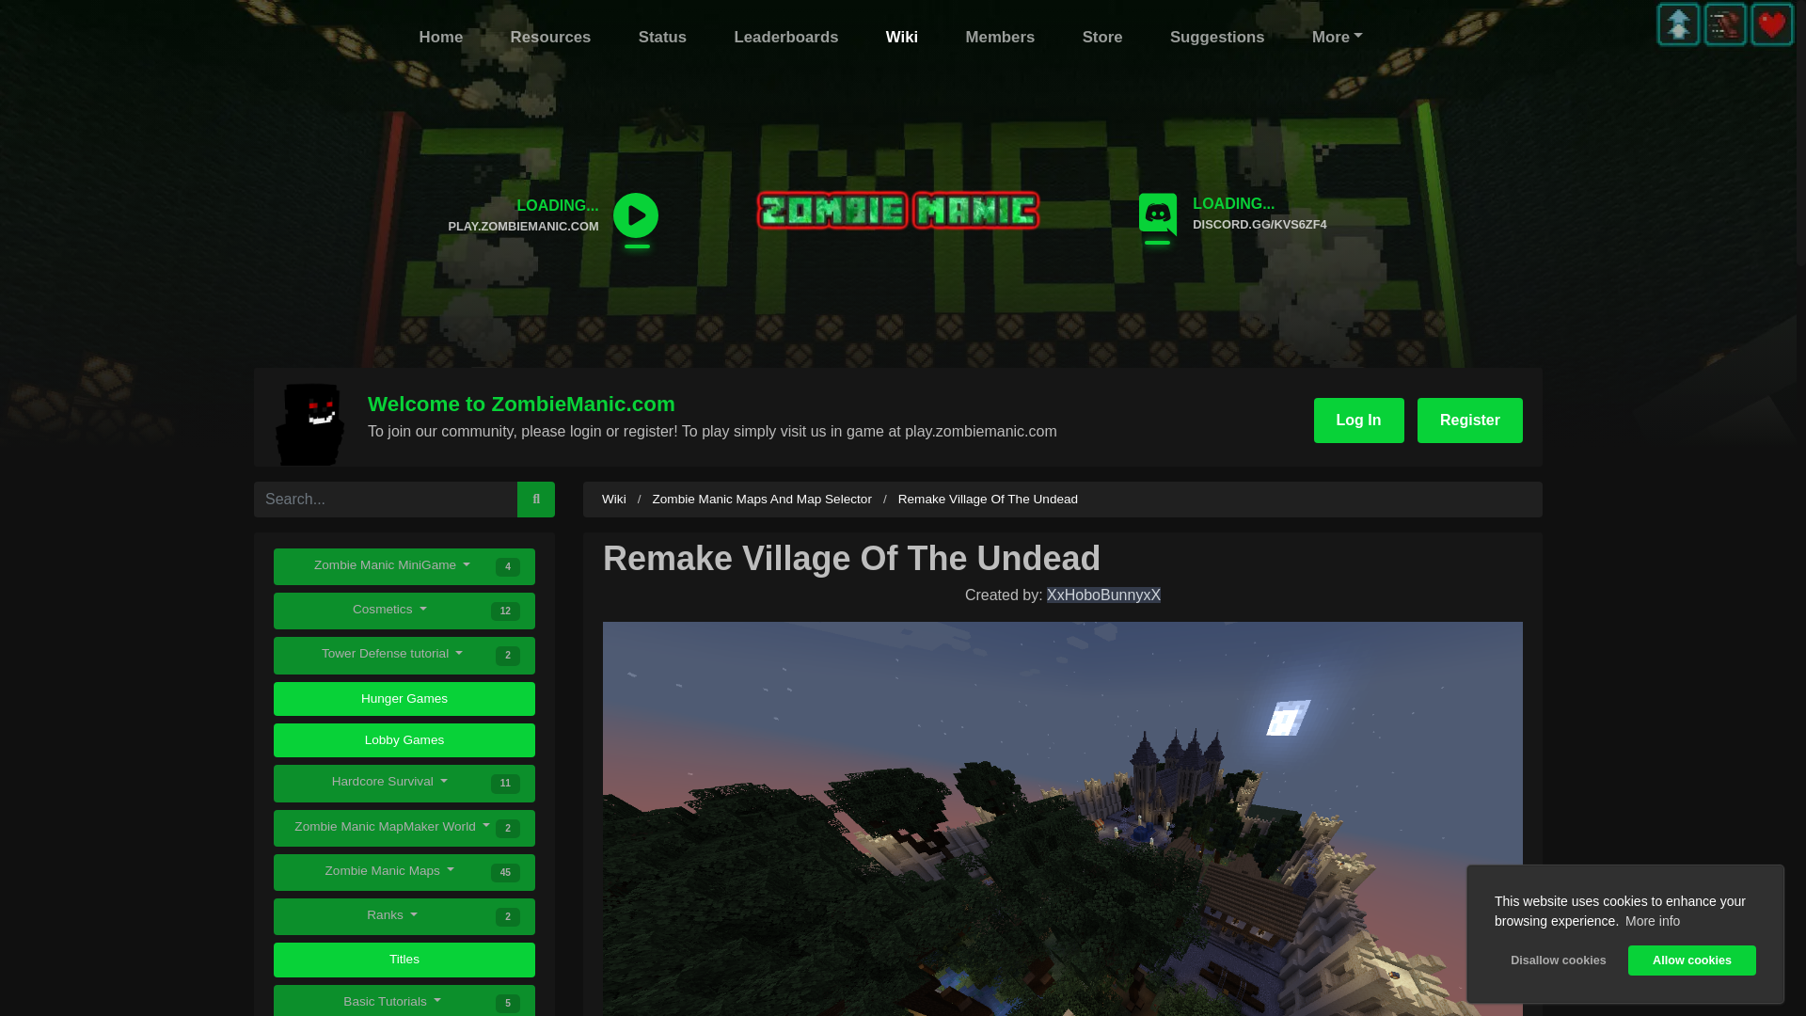 Image resolution: width=1806 pixels, height=1016 pixels. What do you see at coordinates (507, 566) in the screenshot?
I see `4` at bounding box center [507, 566].